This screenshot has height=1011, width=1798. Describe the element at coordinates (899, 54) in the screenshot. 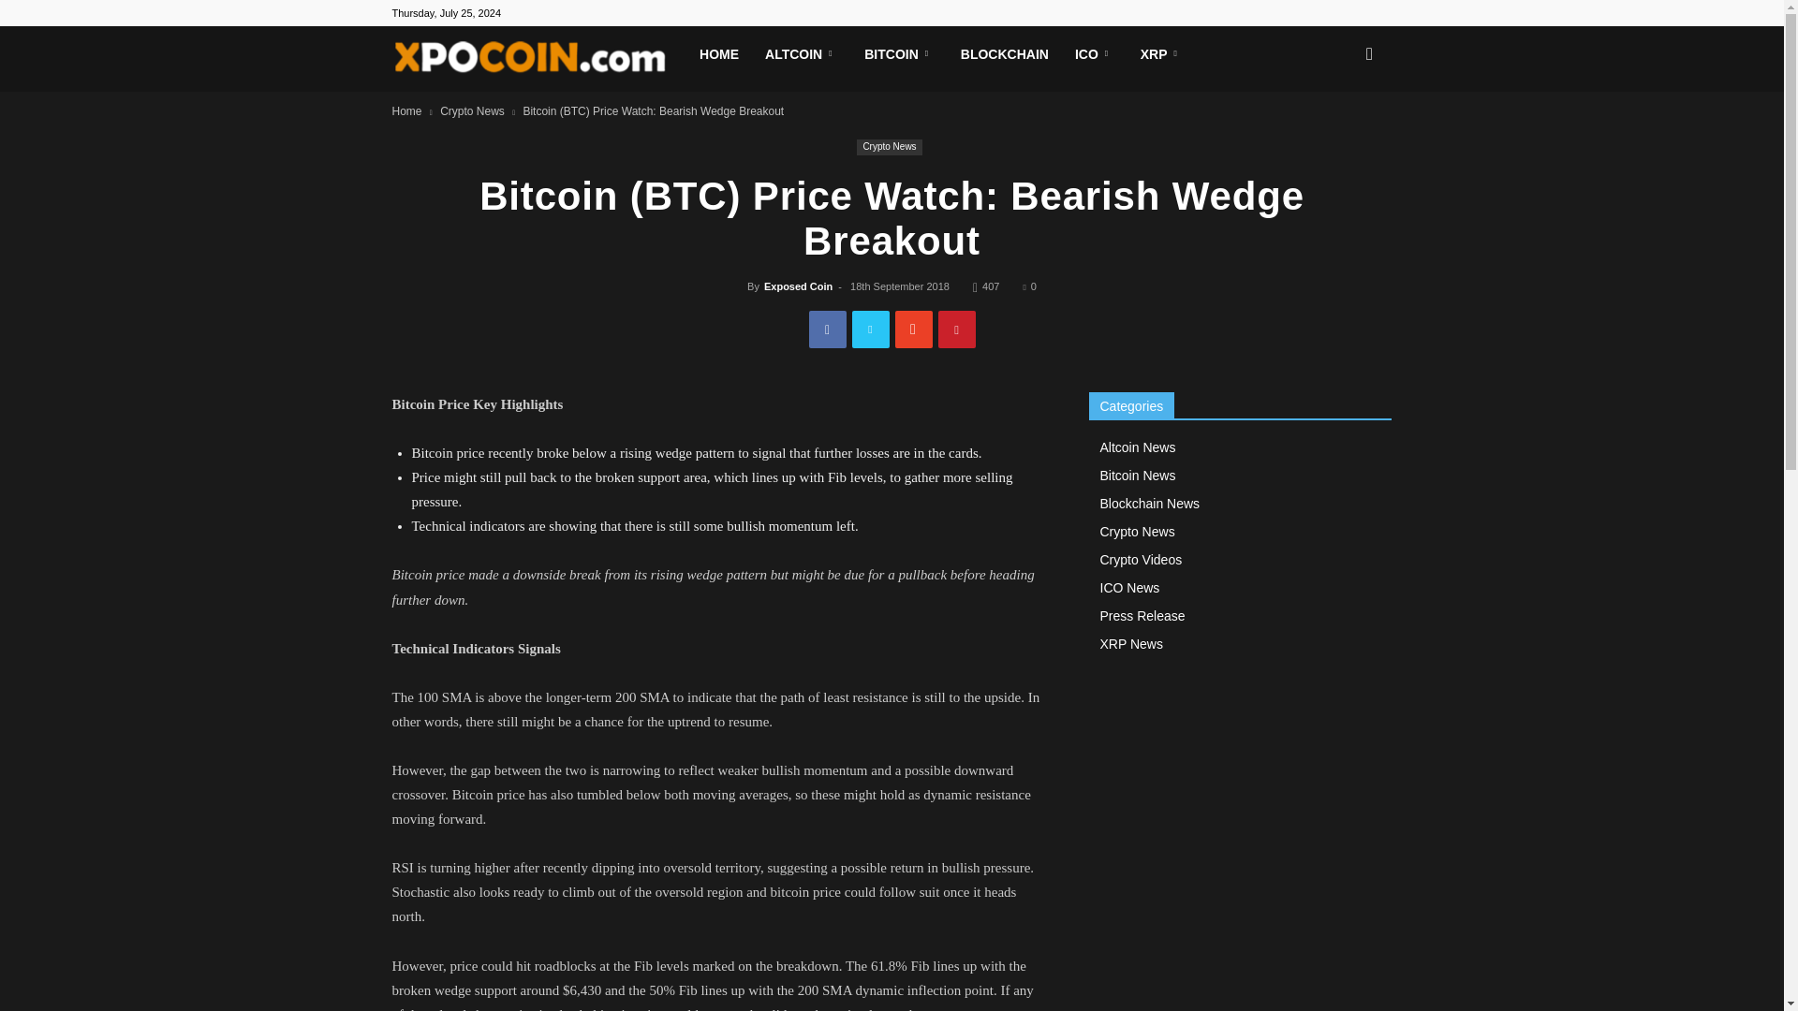

I see `BITCOIN` at that location.